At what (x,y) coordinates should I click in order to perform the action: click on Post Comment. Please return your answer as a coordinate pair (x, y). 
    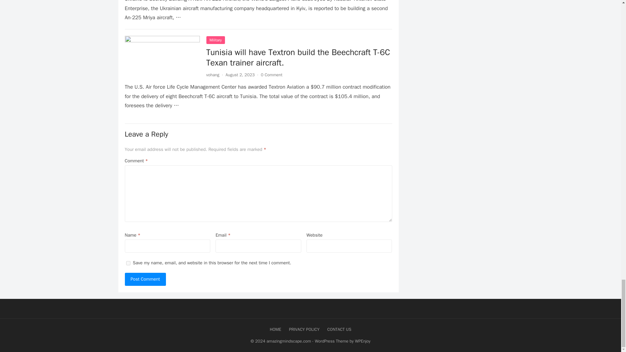
    Looking at the image, I should click on (145, 279).